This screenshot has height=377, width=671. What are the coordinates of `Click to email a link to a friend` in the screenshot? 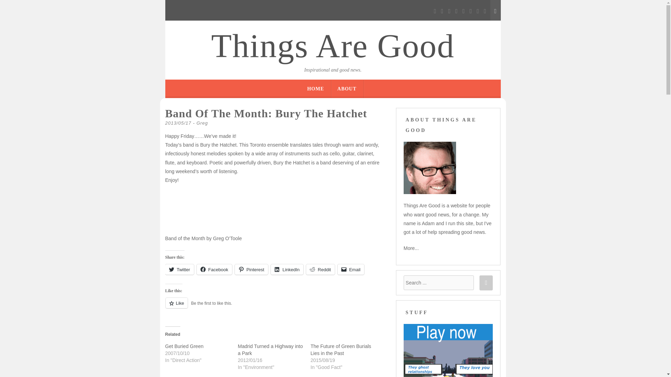 It's located at (351, 269).